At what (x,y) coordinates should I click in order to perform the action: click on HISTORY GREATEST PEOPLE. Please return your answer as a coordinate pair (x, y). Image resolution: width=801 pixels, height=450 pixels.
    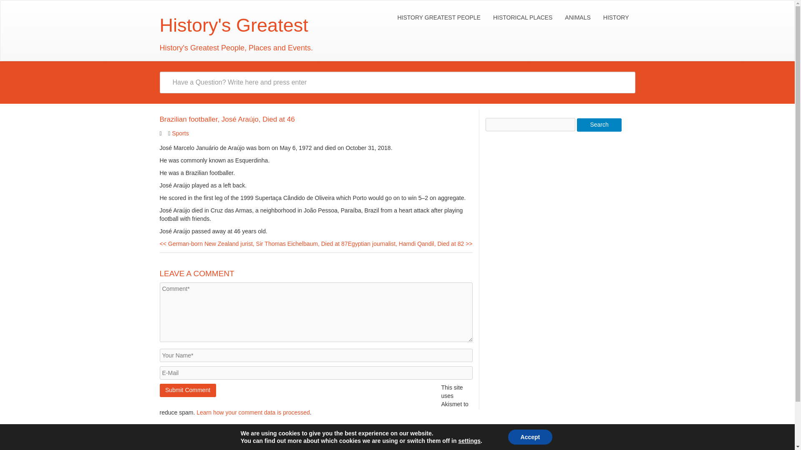
    Looking at the image, I should click on (438, 17).